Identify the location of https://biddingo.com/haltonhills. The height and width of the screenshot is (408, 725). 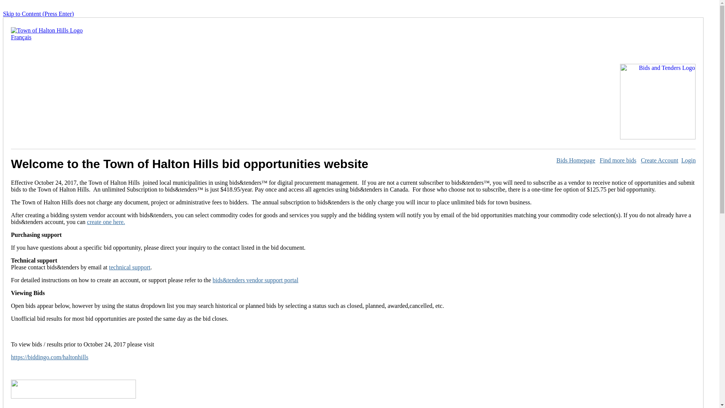
(50, 357).